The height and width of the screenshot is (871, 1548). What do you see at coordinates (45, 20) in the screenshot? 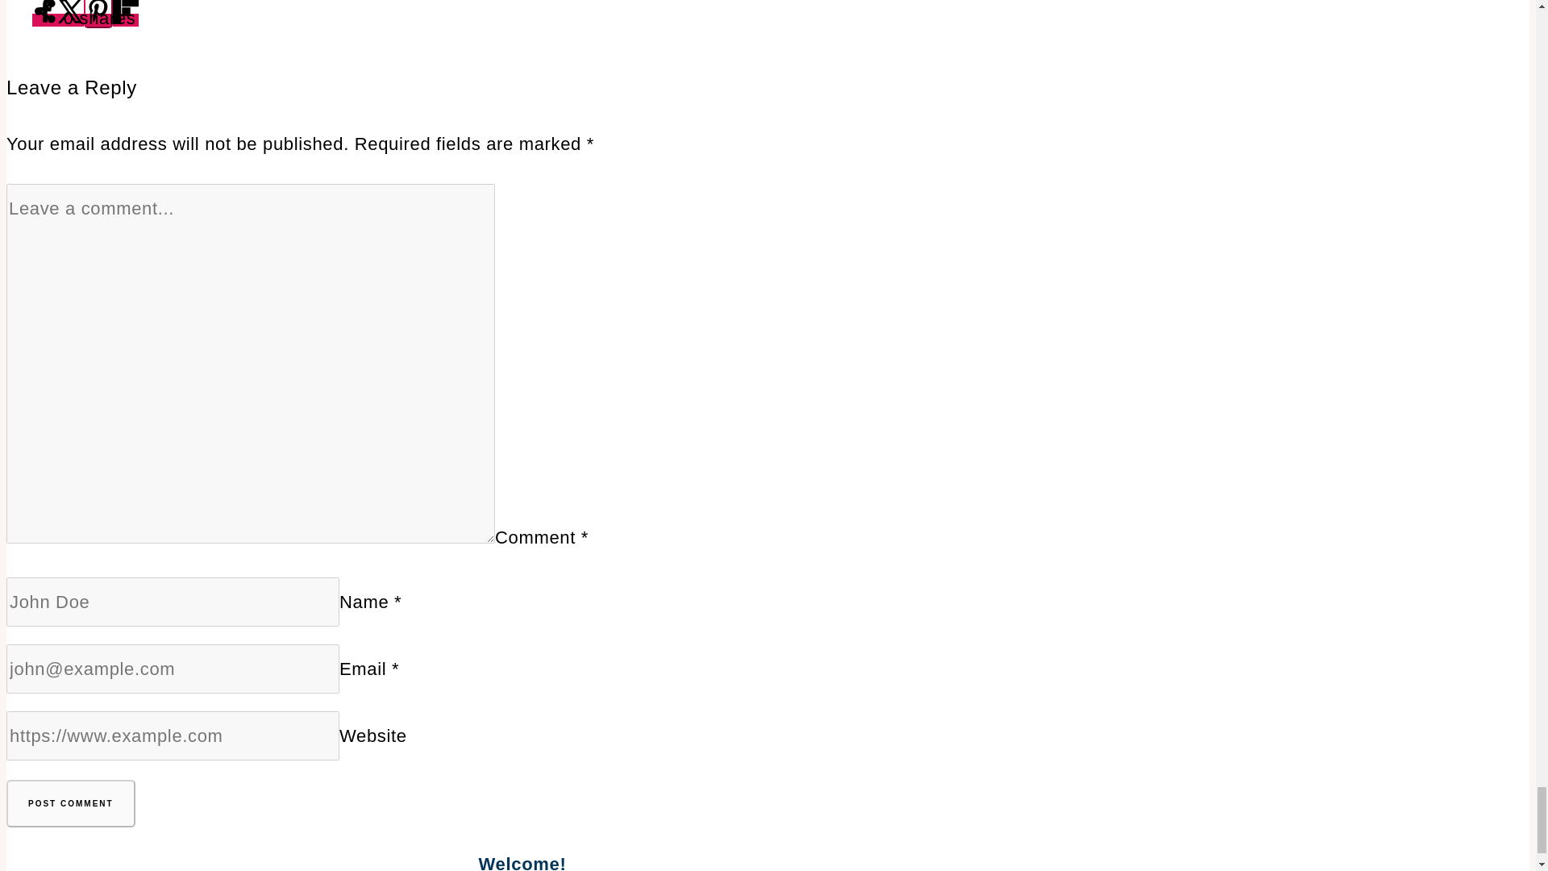
I see `Share on Facebook` at bounding box center [45, 20].